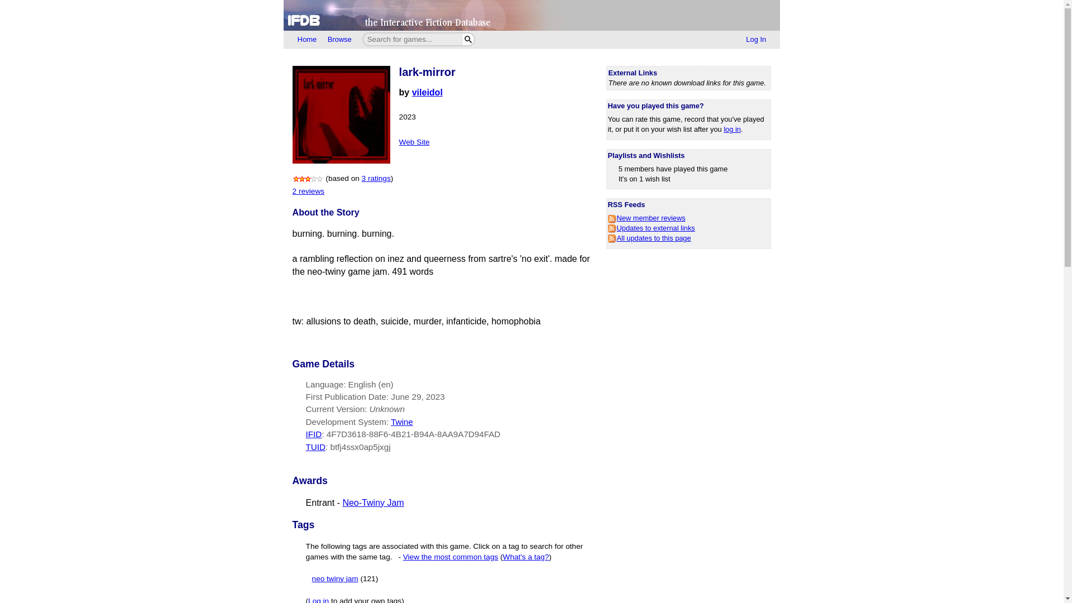 The width and height of the screenshot is (1072, 603). Describe the element at coordinates (427, 92) in the screenshot. I see `vileidol` at that location.